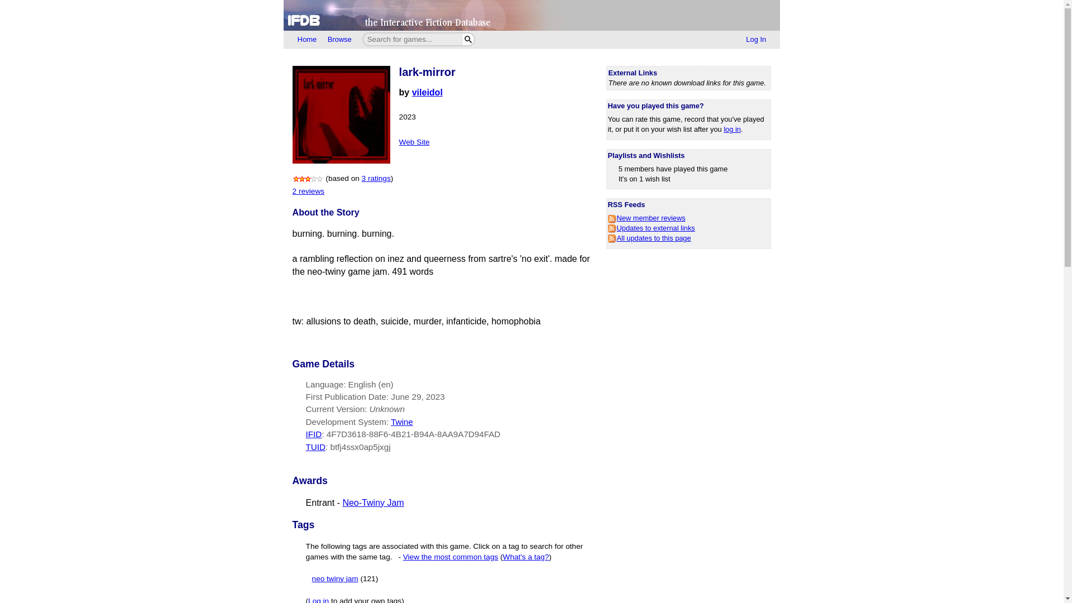 The width and height of the screenshot is (1072, 603). Describe the element at coordinates (427, 92) in the screenshot. I see `vileidol` at that location.